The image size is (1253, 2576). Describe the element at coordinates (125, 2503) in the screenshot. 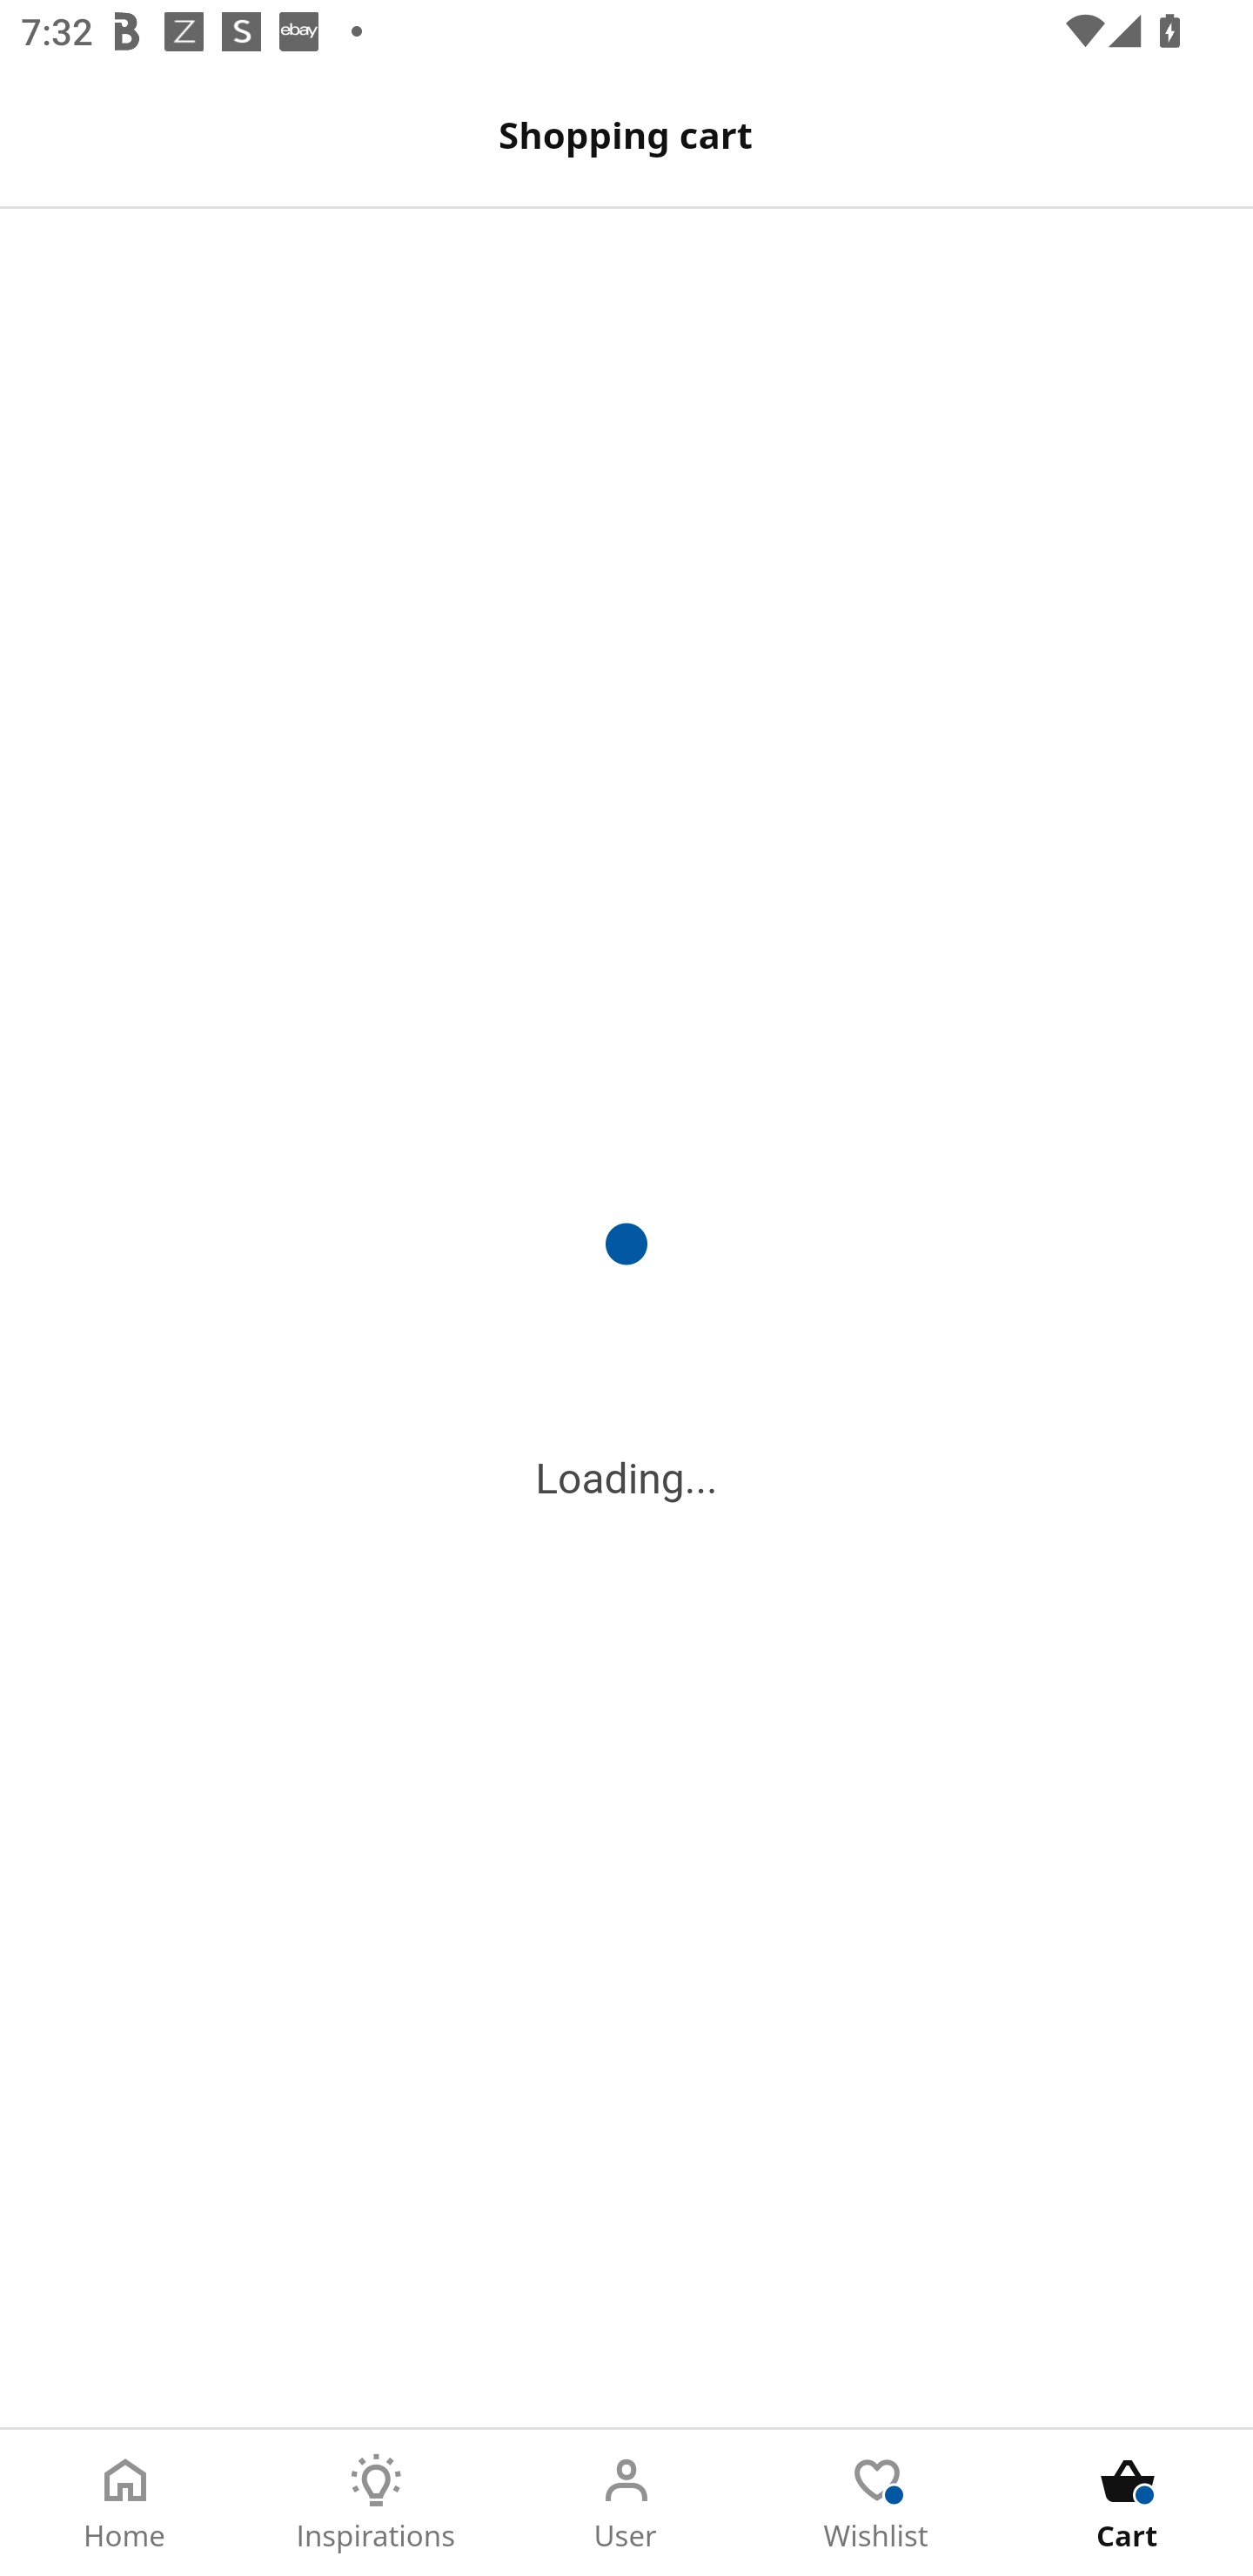

I see `Home
Tab 1 of 5` at that location.